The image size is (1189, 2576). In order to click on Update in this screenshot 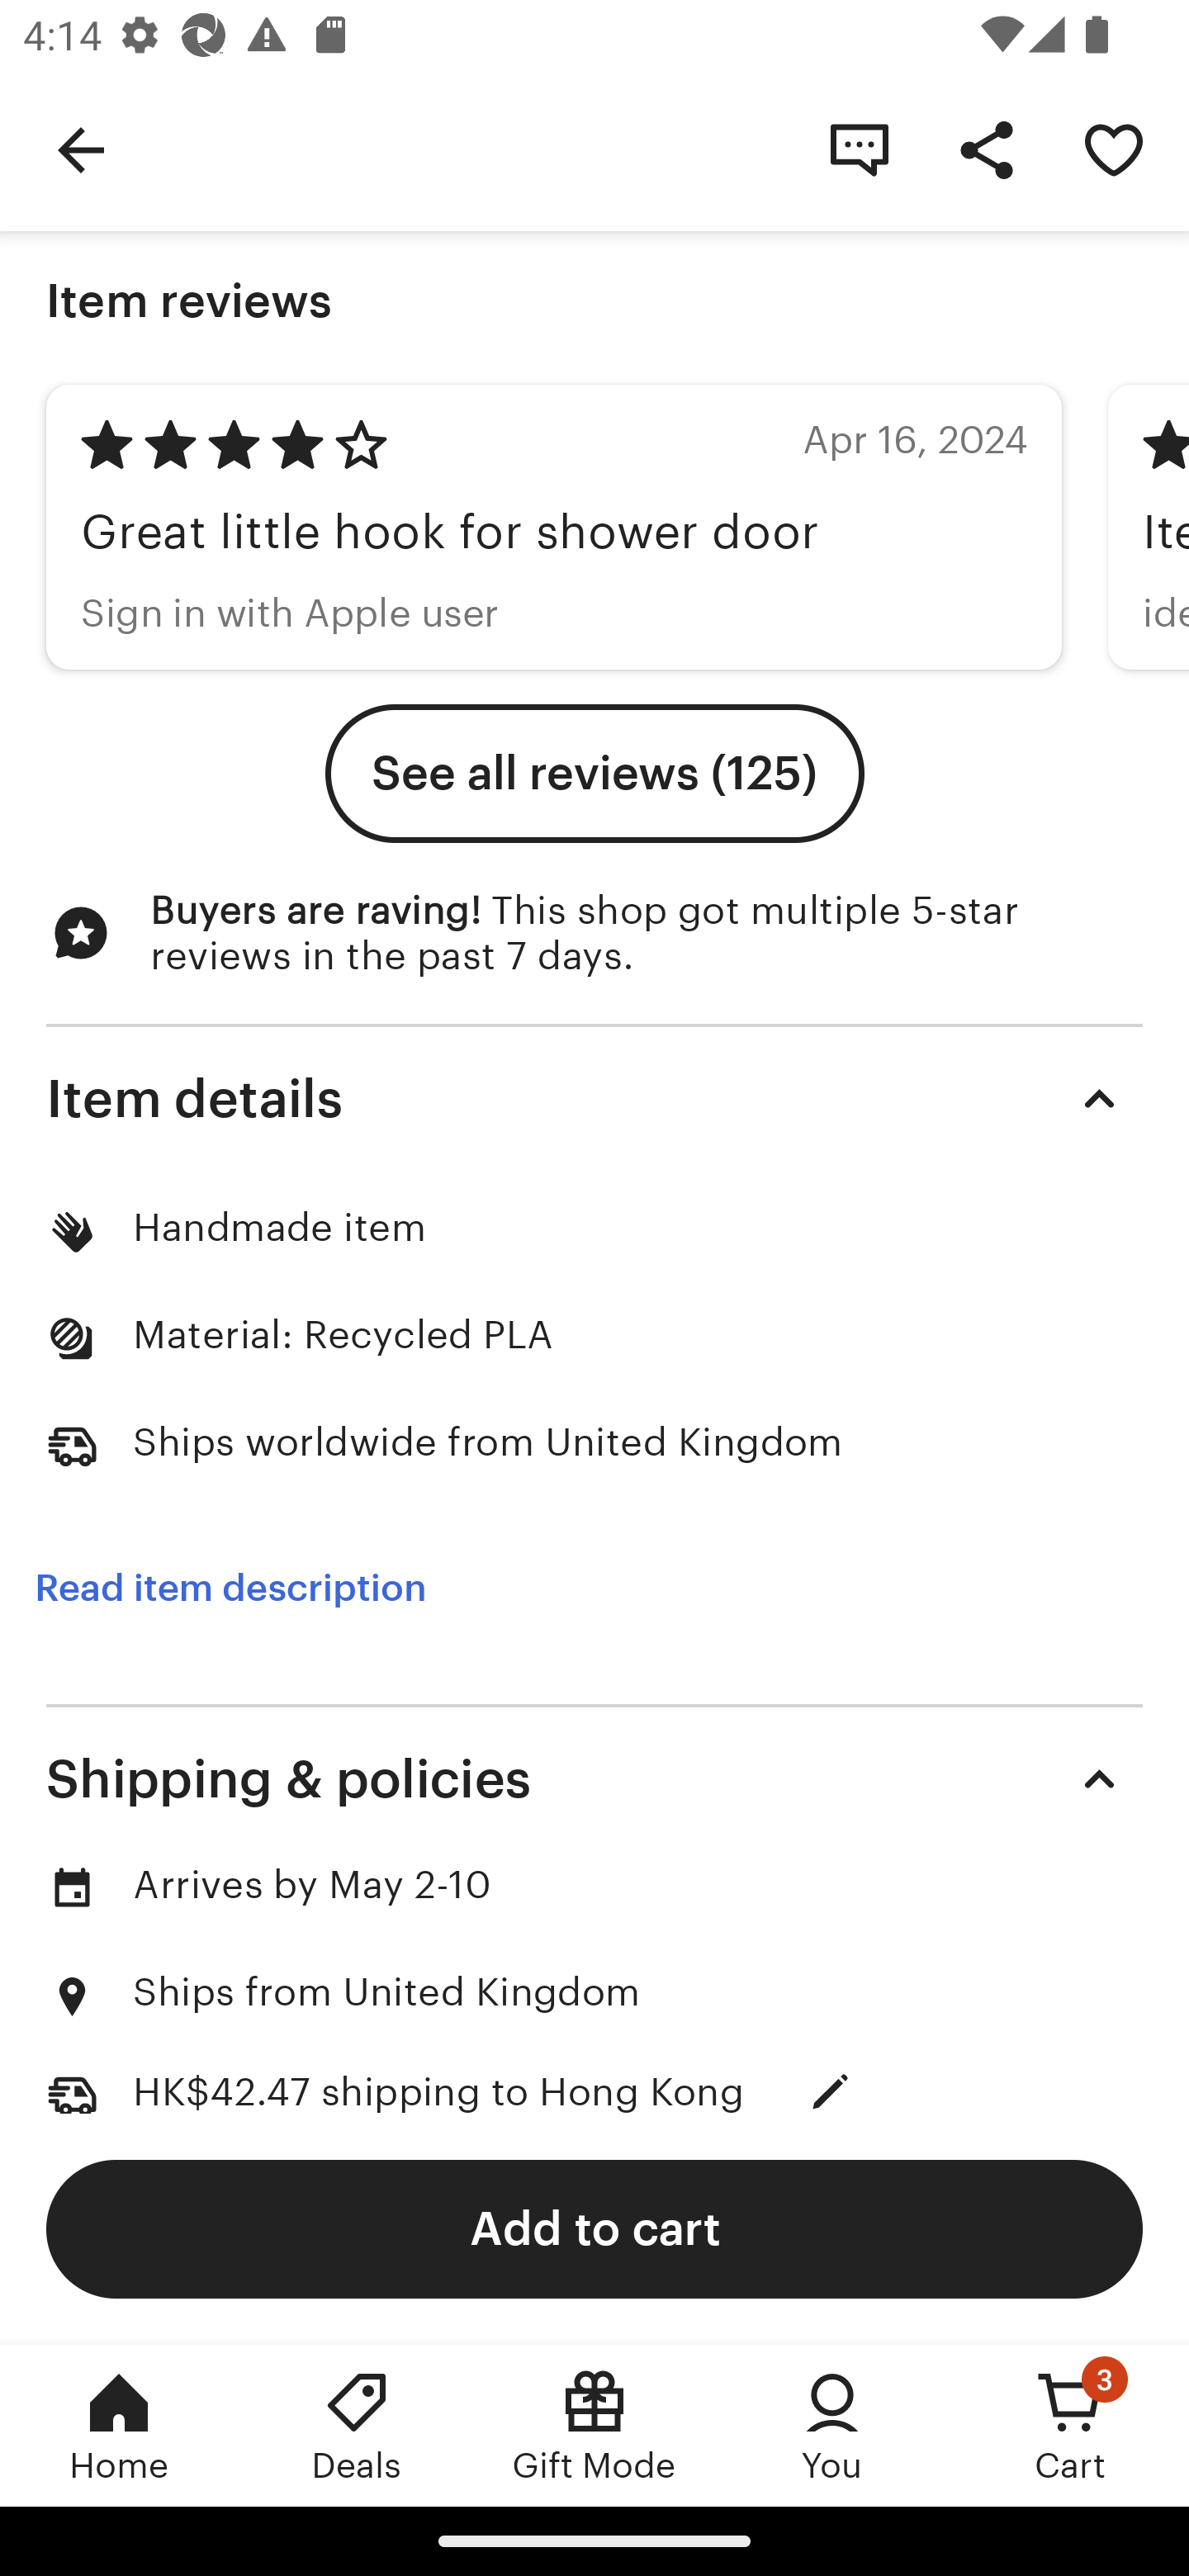, I will do `click(831, 2091)`.